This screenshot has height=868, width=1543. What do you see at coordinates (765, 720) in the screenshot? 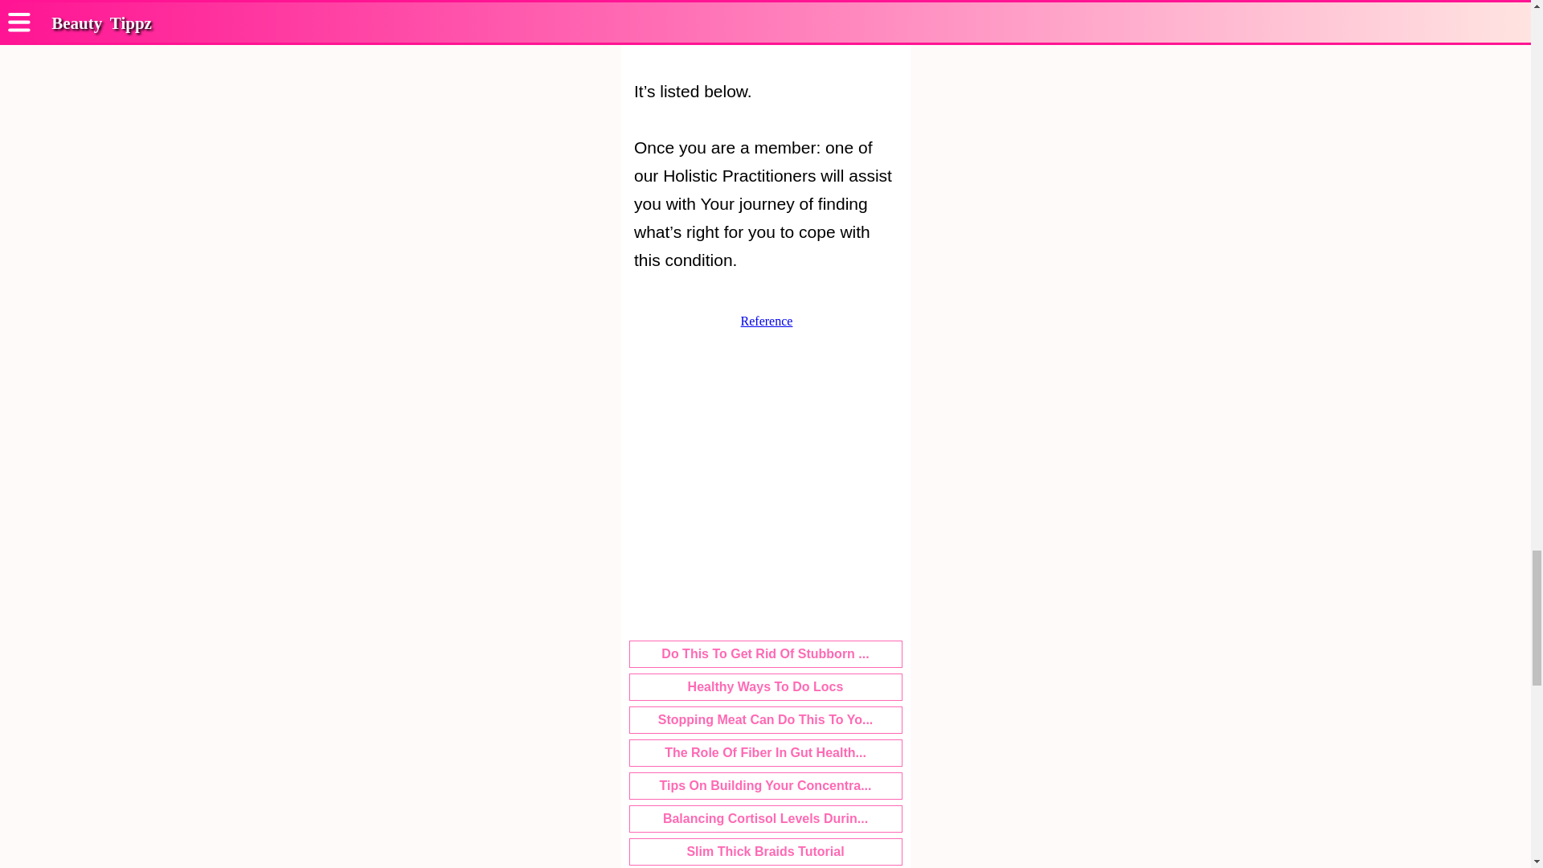
I see `Stopping Meat Can Do This To Yo...` at bounding box center [765, 720].